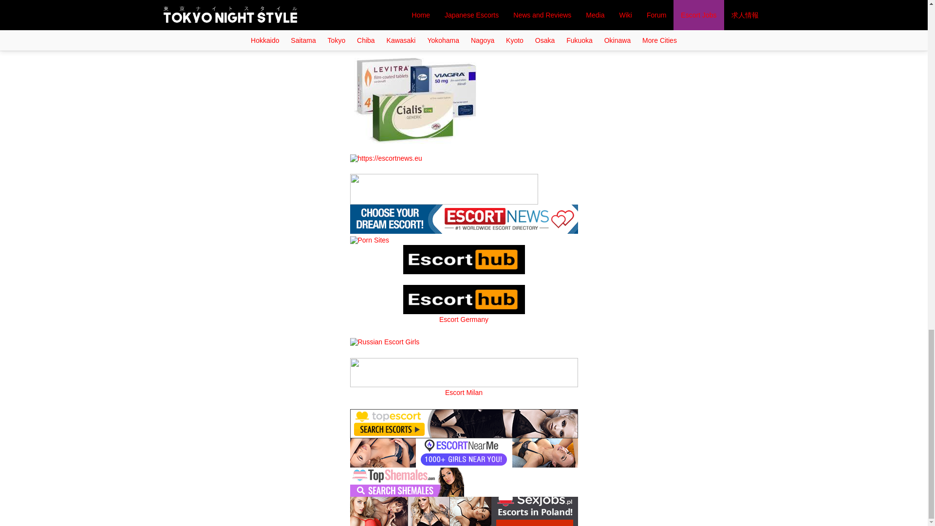 This screenshot has width=935, height=526. I want to click on Escort Near Me, so click(464, 452).